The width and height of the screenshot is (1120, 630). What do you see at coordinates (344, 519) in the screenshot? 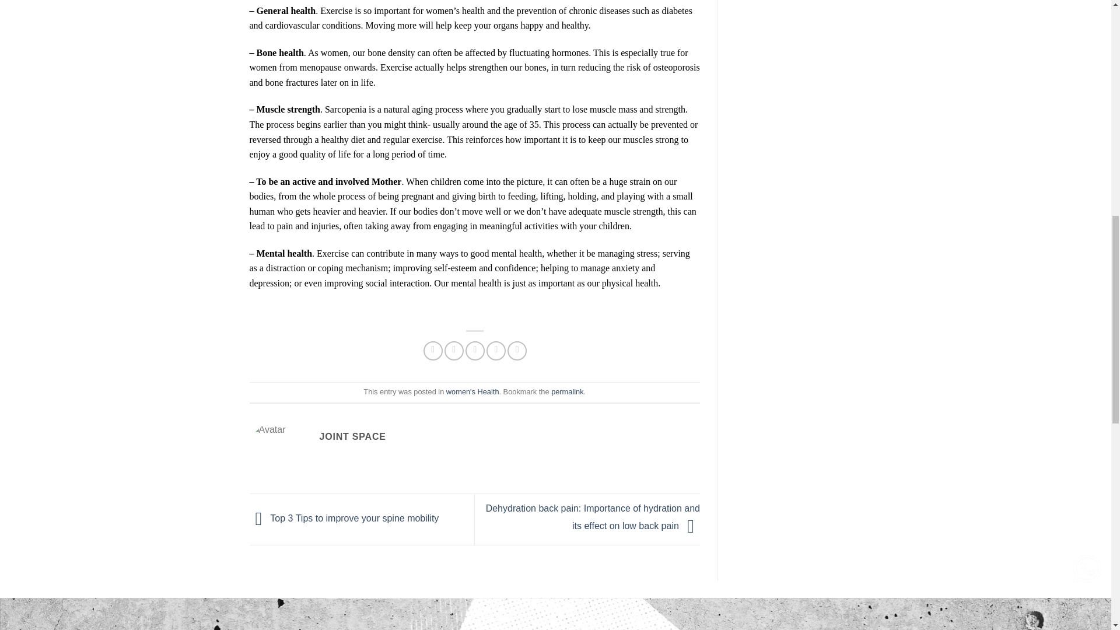
I see `Top 3 Tips to improve your spine mobility` at bounding box center [344, 519].